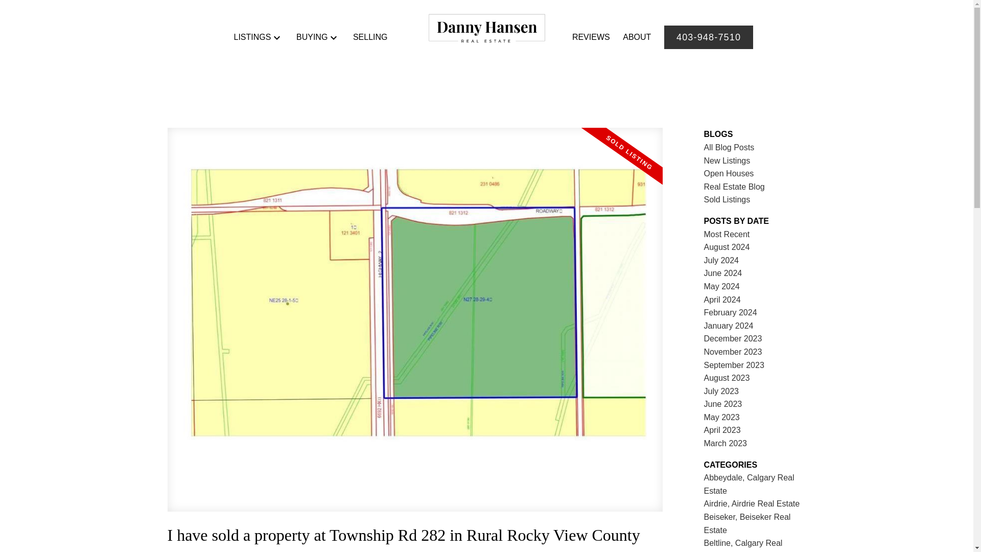 This screenshot has width=981, height=552. Describe the element at coordinates (591, 37) in the screenshot. I see `REVIEWS` at that location.